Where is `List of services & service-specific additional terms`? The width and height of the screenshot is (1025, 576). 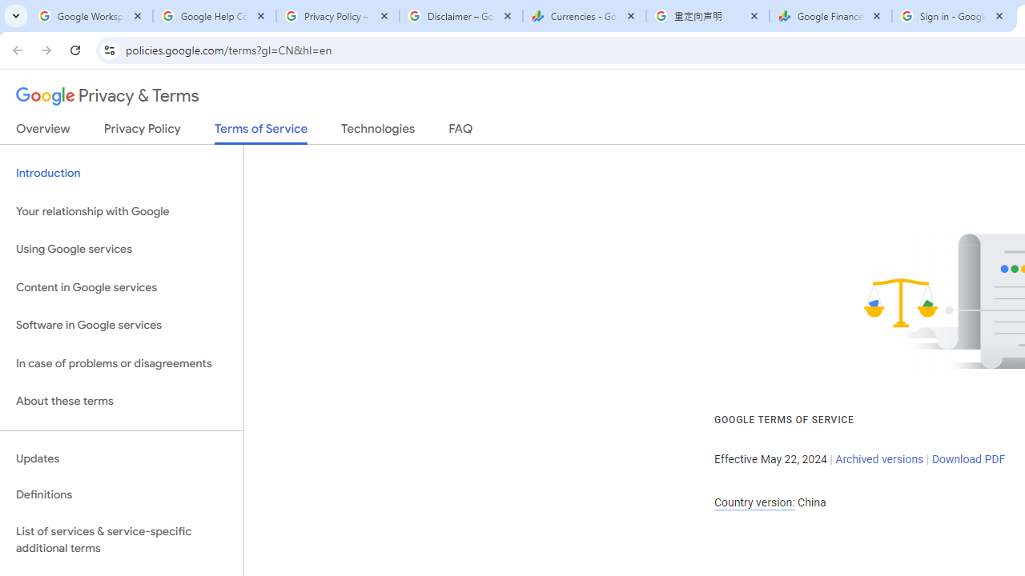 List of services & service-specific additional terms is located at coordinates (122, 539).